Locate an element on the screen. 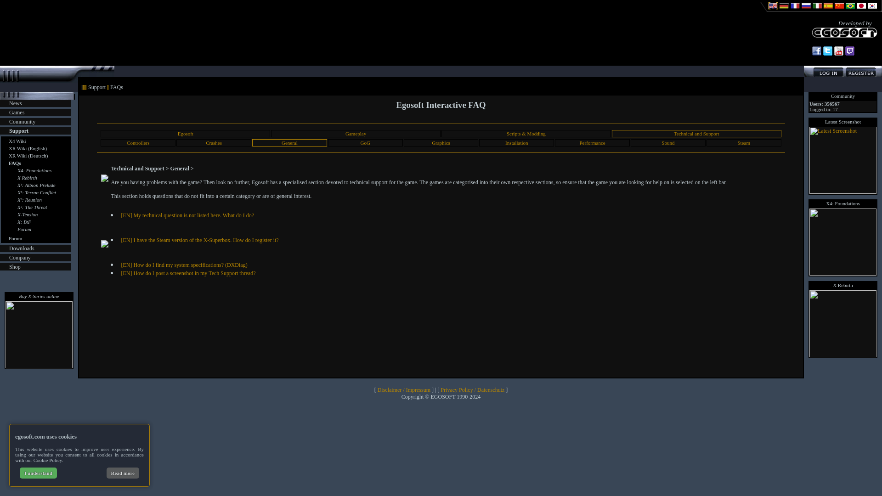 The width and height of the screenshot is (882, 496). Brazilian is located at coordinates (850, 10).